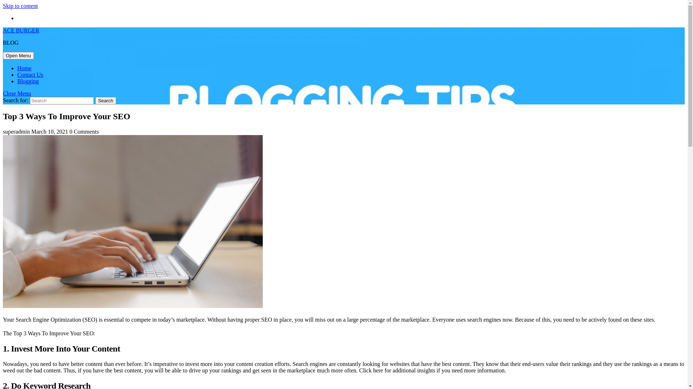 This screenshot has width=693, height=389. What do you see at coordinates (25, 68) in the screenshot?
I see `Home` at bounding box center [25, 68].